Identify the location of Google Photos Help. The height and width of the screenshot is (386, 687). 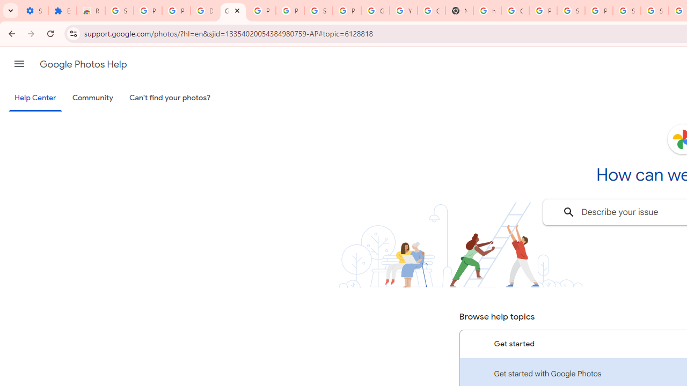
(233, 11).